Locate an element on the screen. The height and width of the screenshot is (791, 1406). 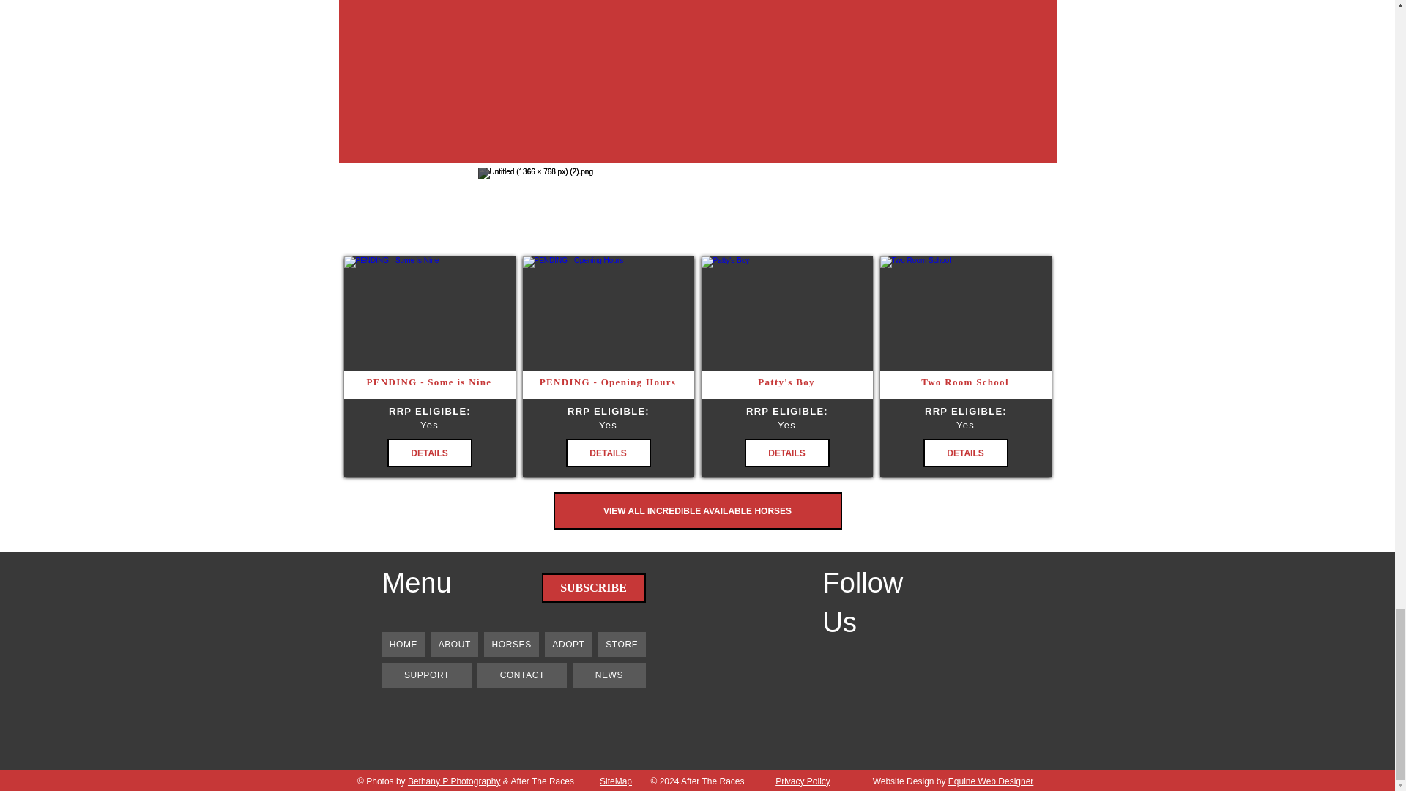
ABOUT is located at coordinates (454, 645).